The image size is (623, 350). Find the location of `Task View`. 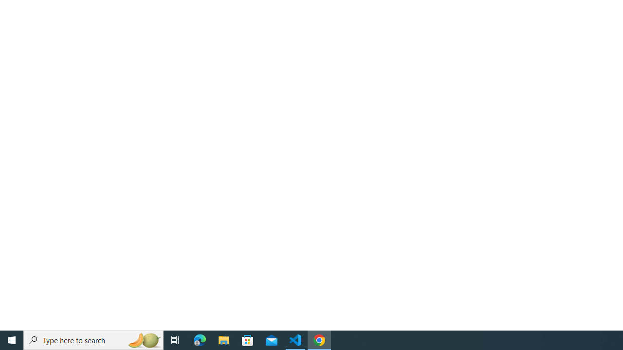

Task View is located at coordinates (175, 340).